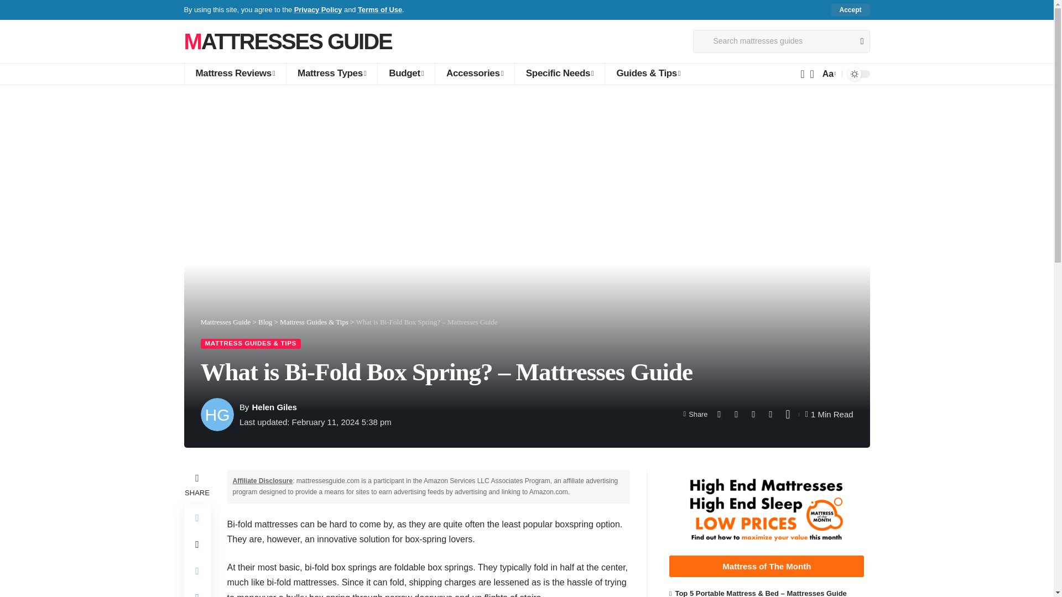  I want to click on Mattress Types, so click(331, 74).